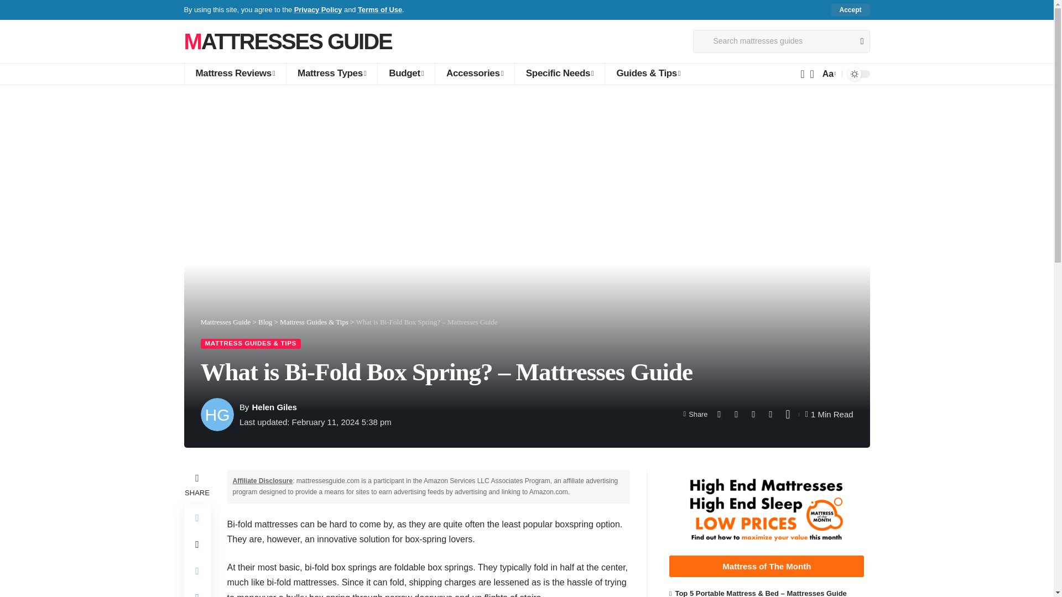  I want to click on Mattress Types, so click(331, 74).